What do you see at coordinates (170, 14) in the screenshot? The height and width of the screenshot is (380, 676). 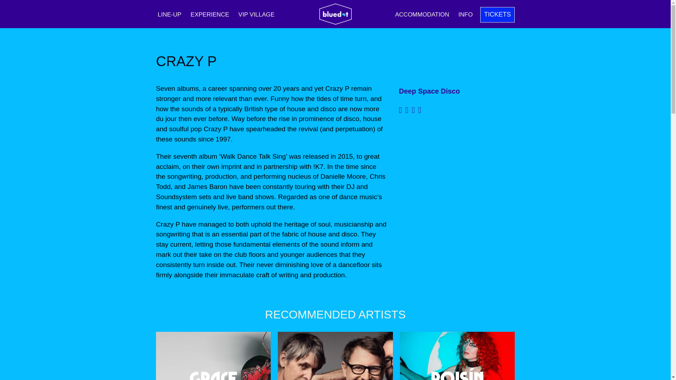 I see `LINE-UP` at bounding box center [170, 14].